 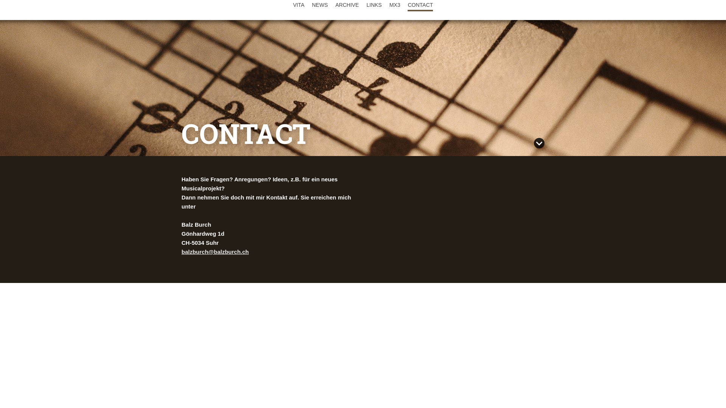 I want to click on CONTACT, so click(x=420, y=5).